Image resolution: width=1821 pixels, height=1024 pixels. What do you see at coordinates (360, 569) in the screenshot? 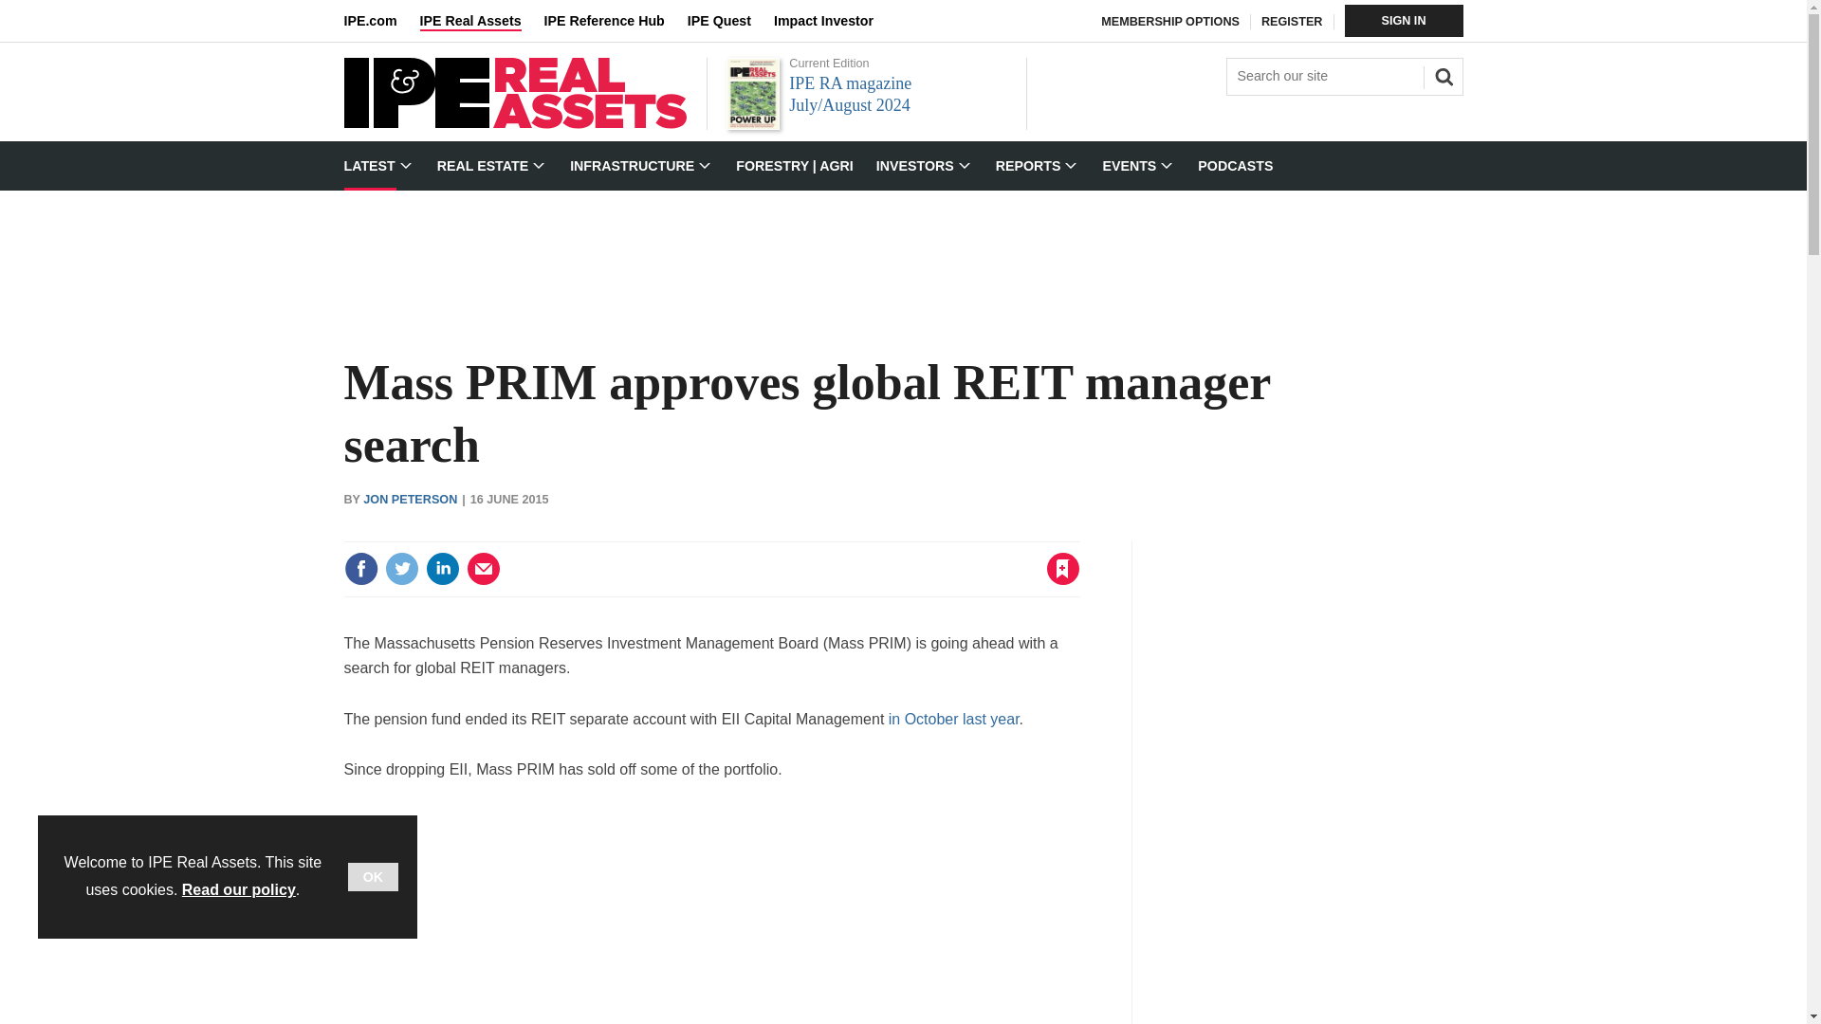
I see `Share this on Facebook` at bounding box center [360, 569].